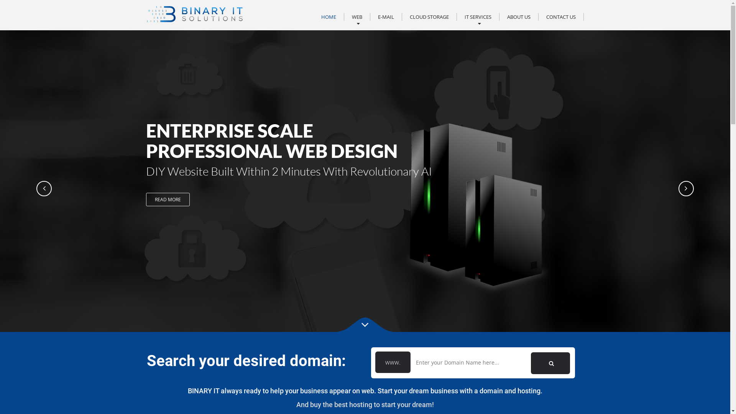 This screenshot has height=414, width=736. Describe the element at coordinates (386, 17) in the screenshot. I see `E-MAIL` at that location.